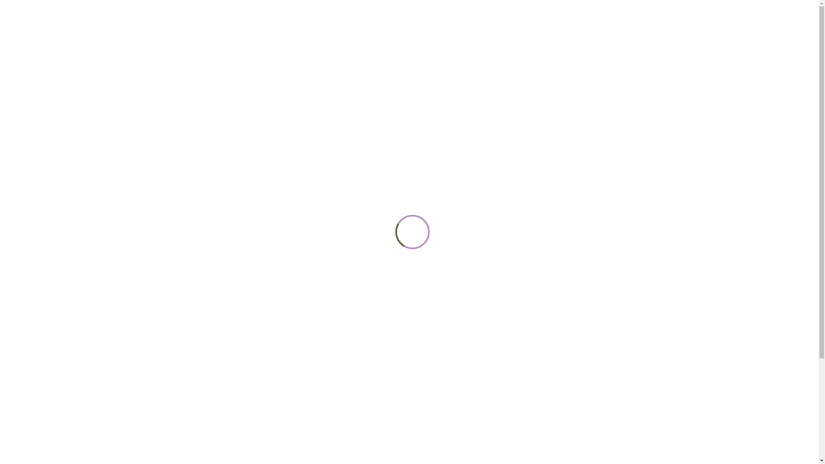  I want to click on Info, so click(480, 43).